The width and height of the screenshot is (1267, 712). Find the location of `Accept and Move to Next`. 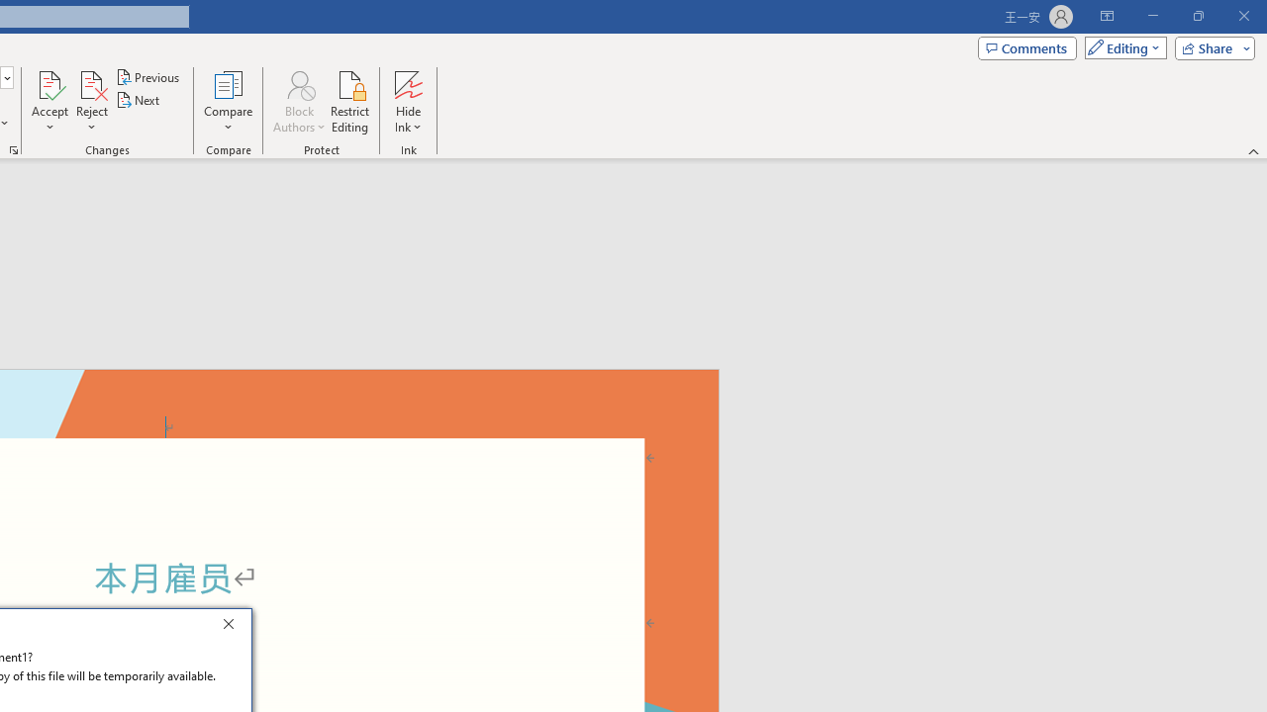

Accept and Move to Next is located at coordinates (49, 83).